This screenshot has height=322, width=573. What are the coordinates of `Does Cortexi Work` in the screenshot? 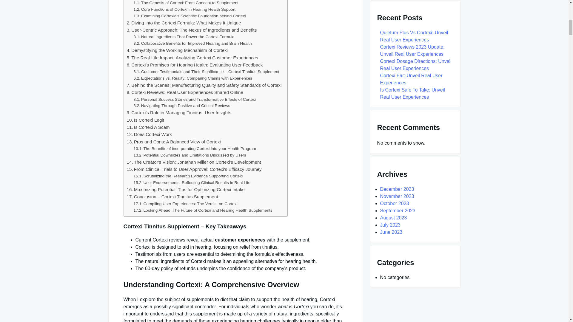 It's located at (149, 134).